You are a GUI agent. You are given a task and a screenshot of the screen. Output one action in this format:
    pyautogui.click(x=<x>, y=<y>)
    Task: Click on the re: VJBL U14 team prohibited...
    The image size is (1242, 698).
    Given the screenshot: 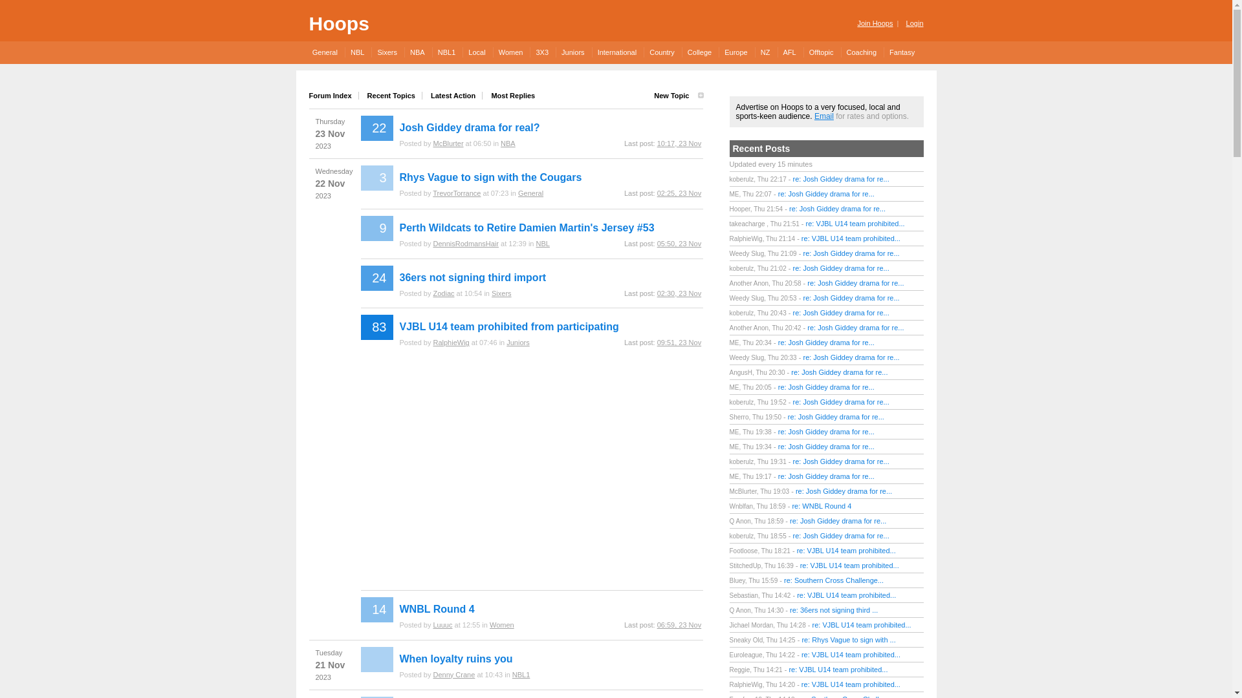 What is the action you would take?
    pyautogui.click(x=851, y=238)
    